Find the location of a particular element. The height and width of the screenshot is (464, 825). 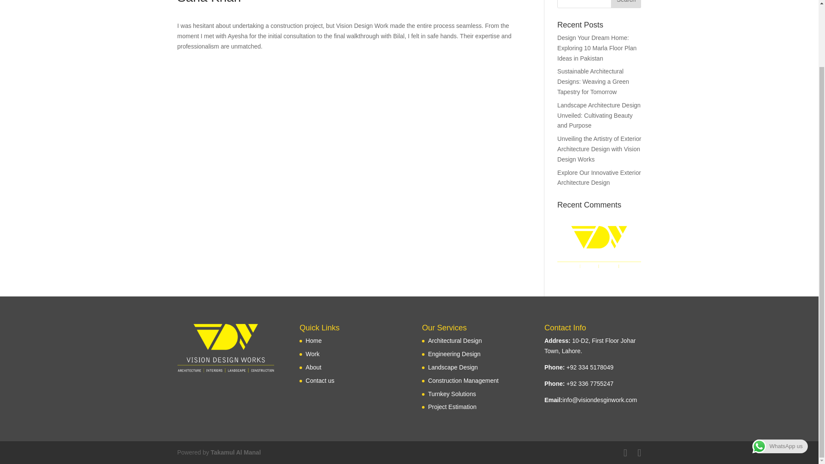

Contact us is located at coordinates (320, 381).